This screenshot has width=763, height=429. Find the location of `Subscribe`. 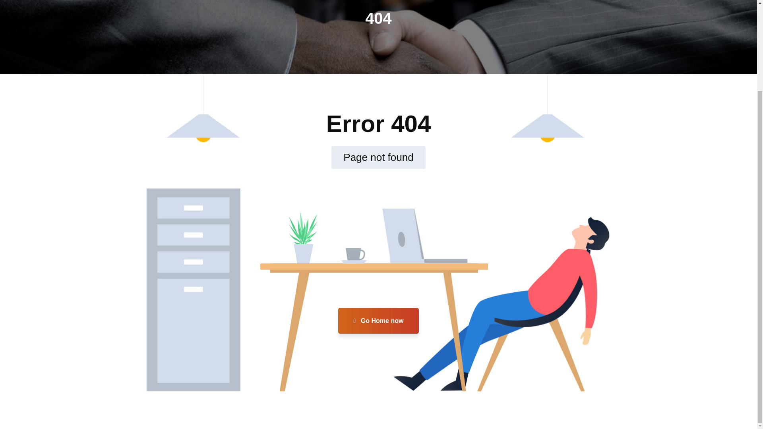

Subscribe is located at coordinates (466, 236).